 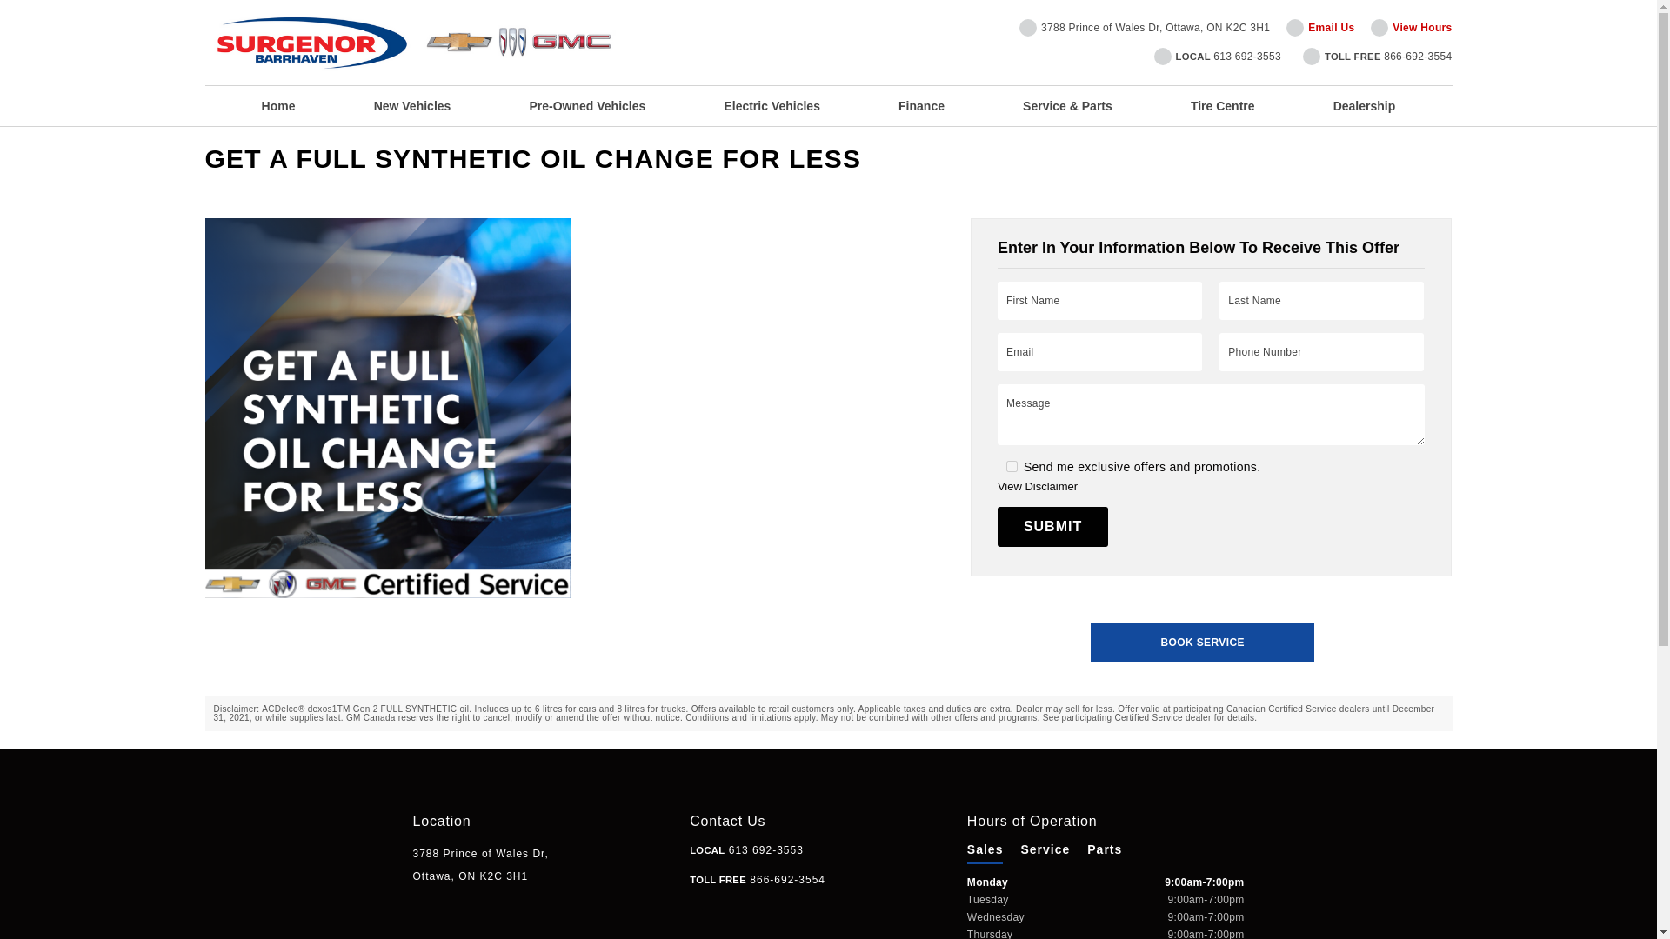 What do you see at coordinates (1105, 849) in the screenshot?
I see `Parts` at bounding box center [1105, 849].